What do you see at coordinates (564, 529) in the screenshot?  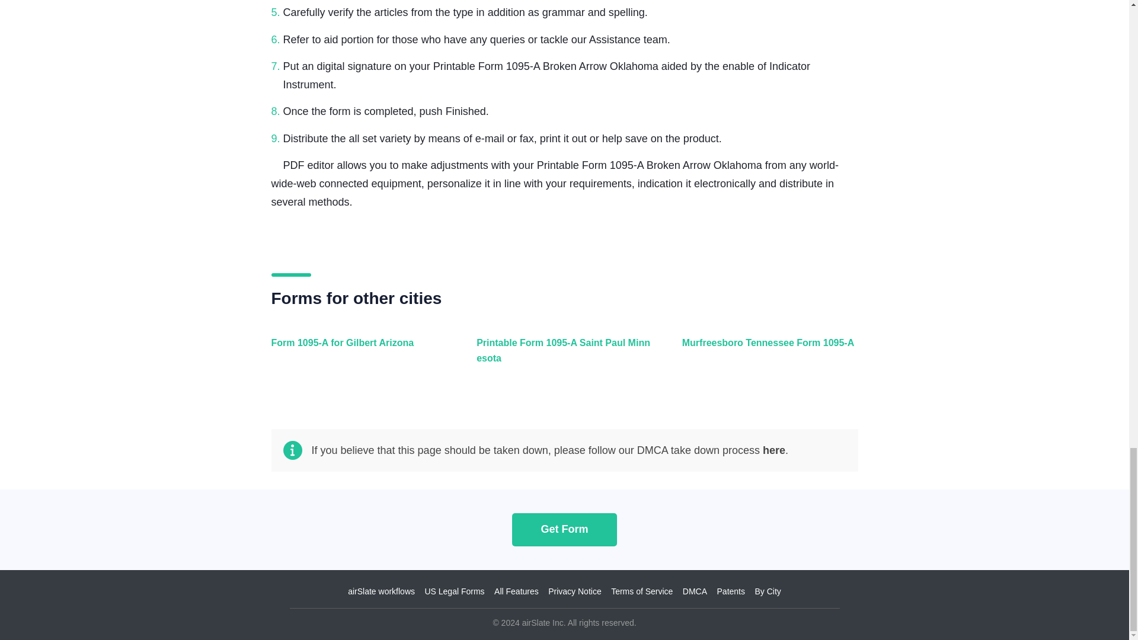 I see `Get Form` at bounding box center [564, 529].